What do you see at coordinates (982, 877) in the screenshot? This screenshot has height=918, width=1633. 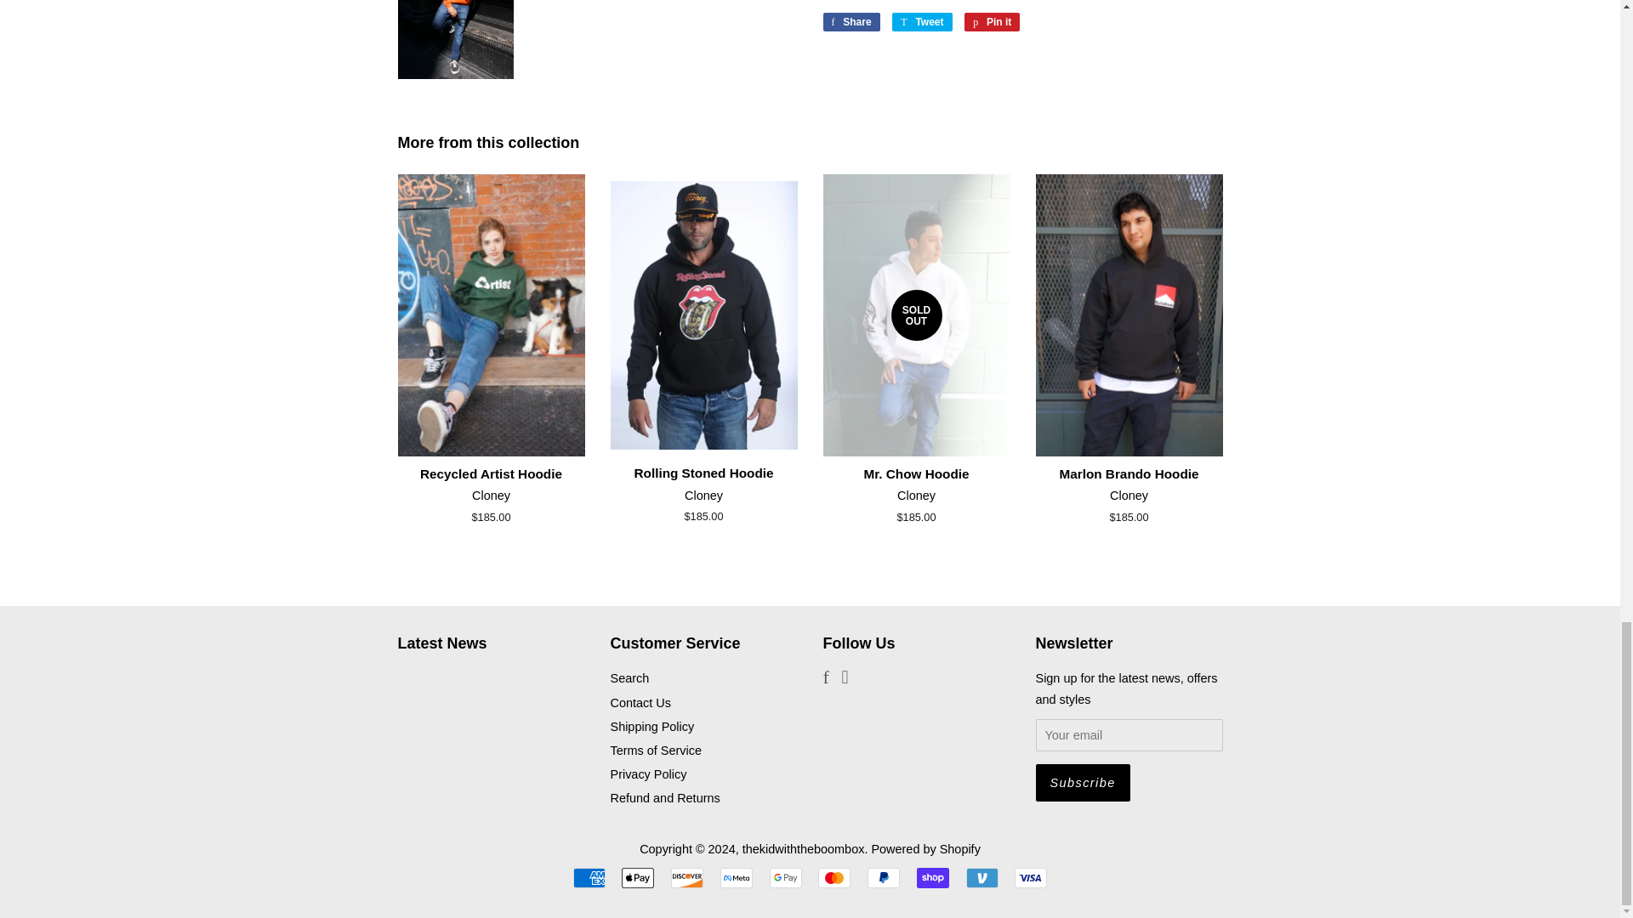 I see `Venmo` at bounding box center [982, 877].